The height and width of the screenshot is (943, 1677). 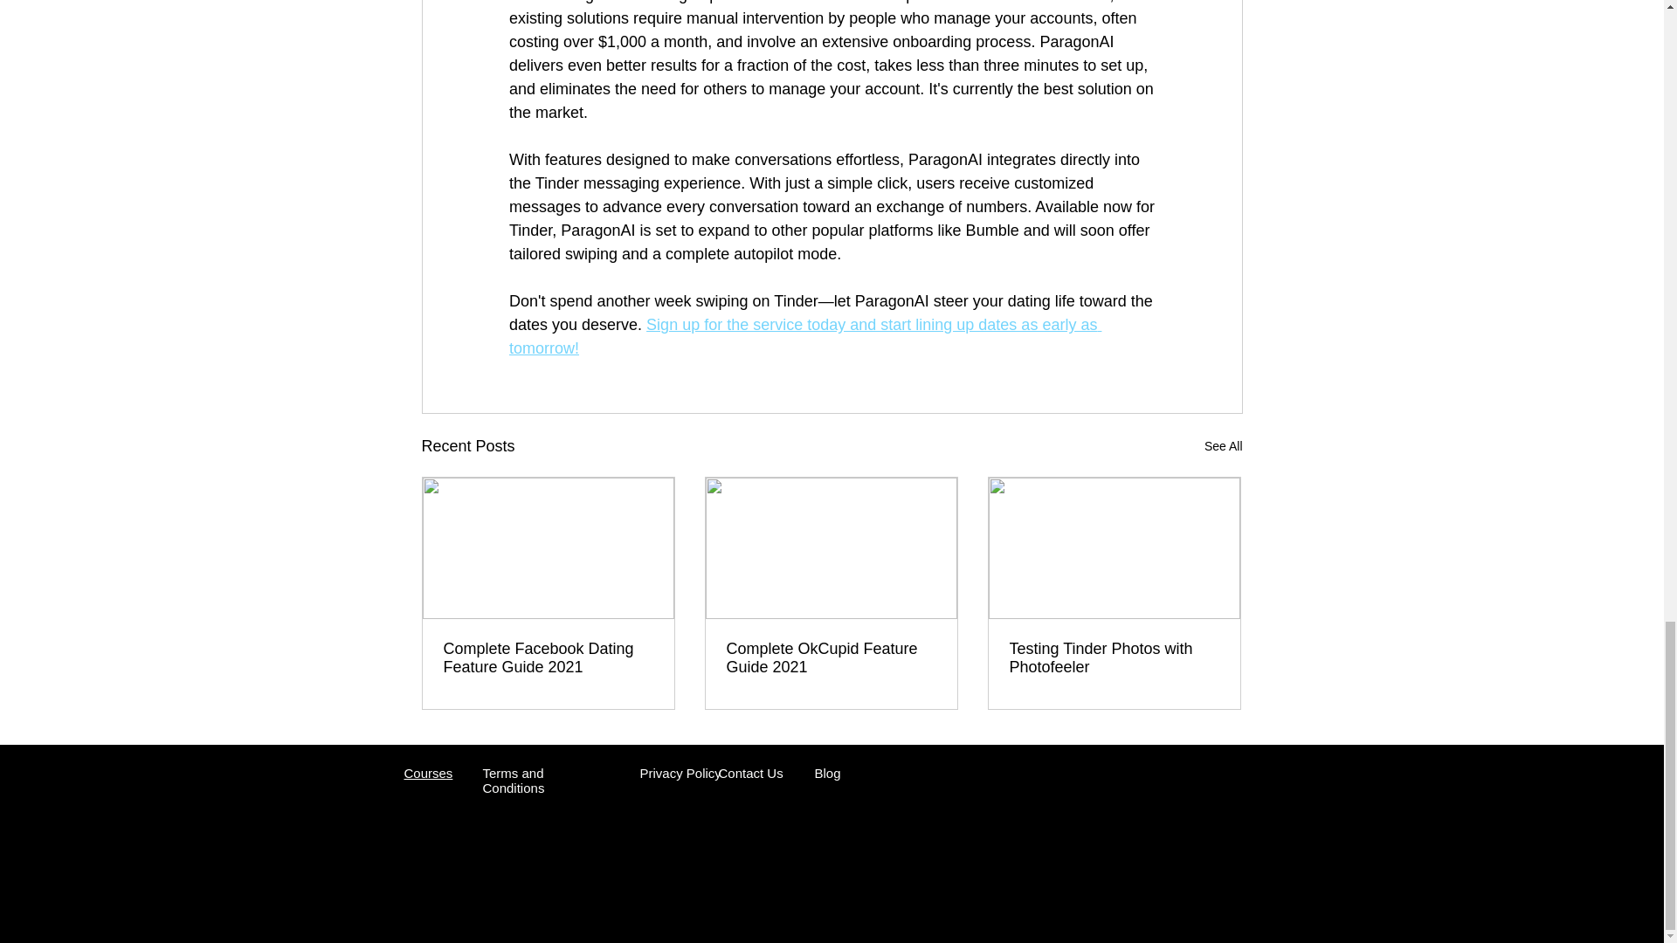 I want to click on Blog, so click(x=826, y=773).